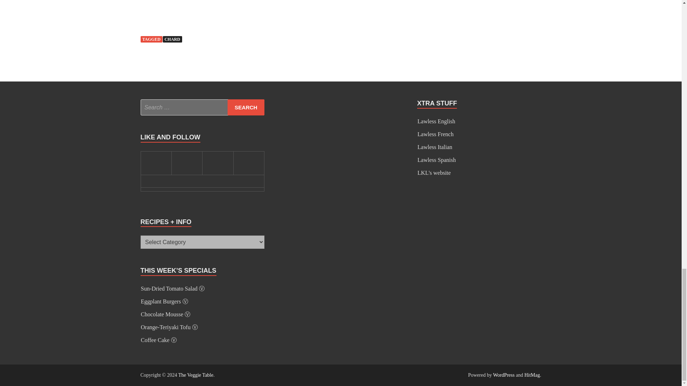  Describe the element at coordinates (504, 375) in the screenshot. I see `WordPress` at that location.